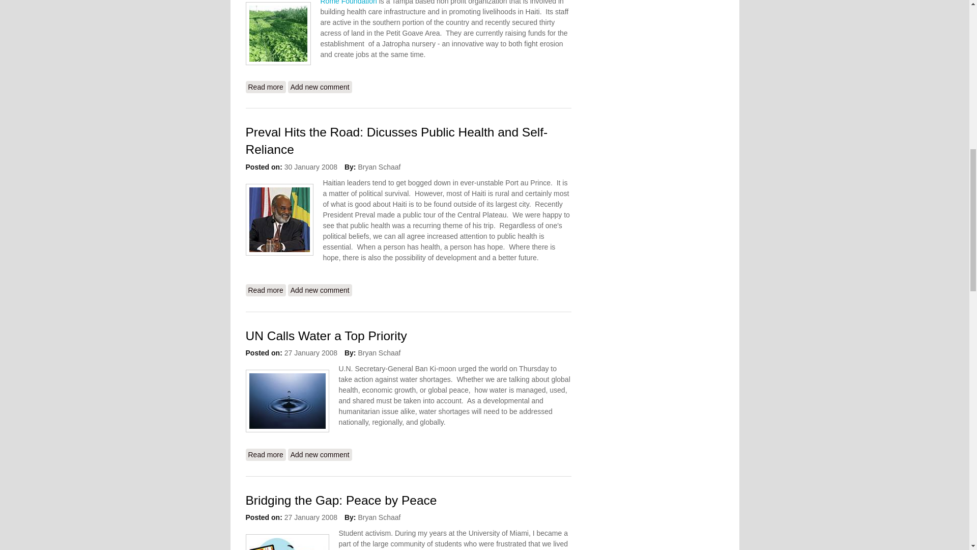  I want to click on UN Calls Water a Top Priority, so click(320, 87).